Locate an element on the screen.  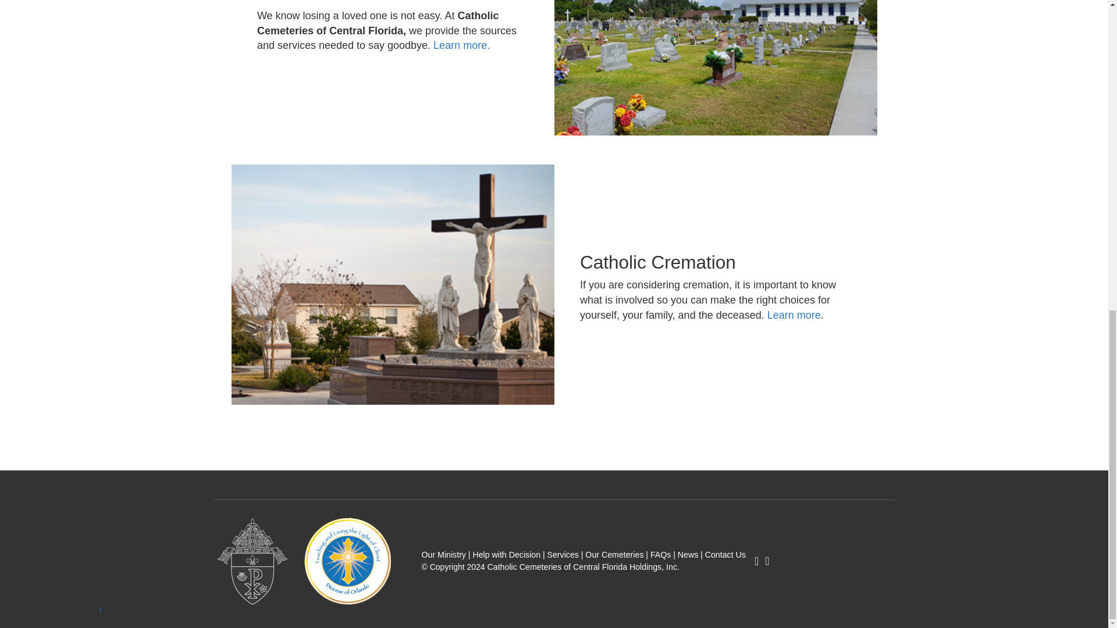
FAQs is located at coordinates (660, 557).